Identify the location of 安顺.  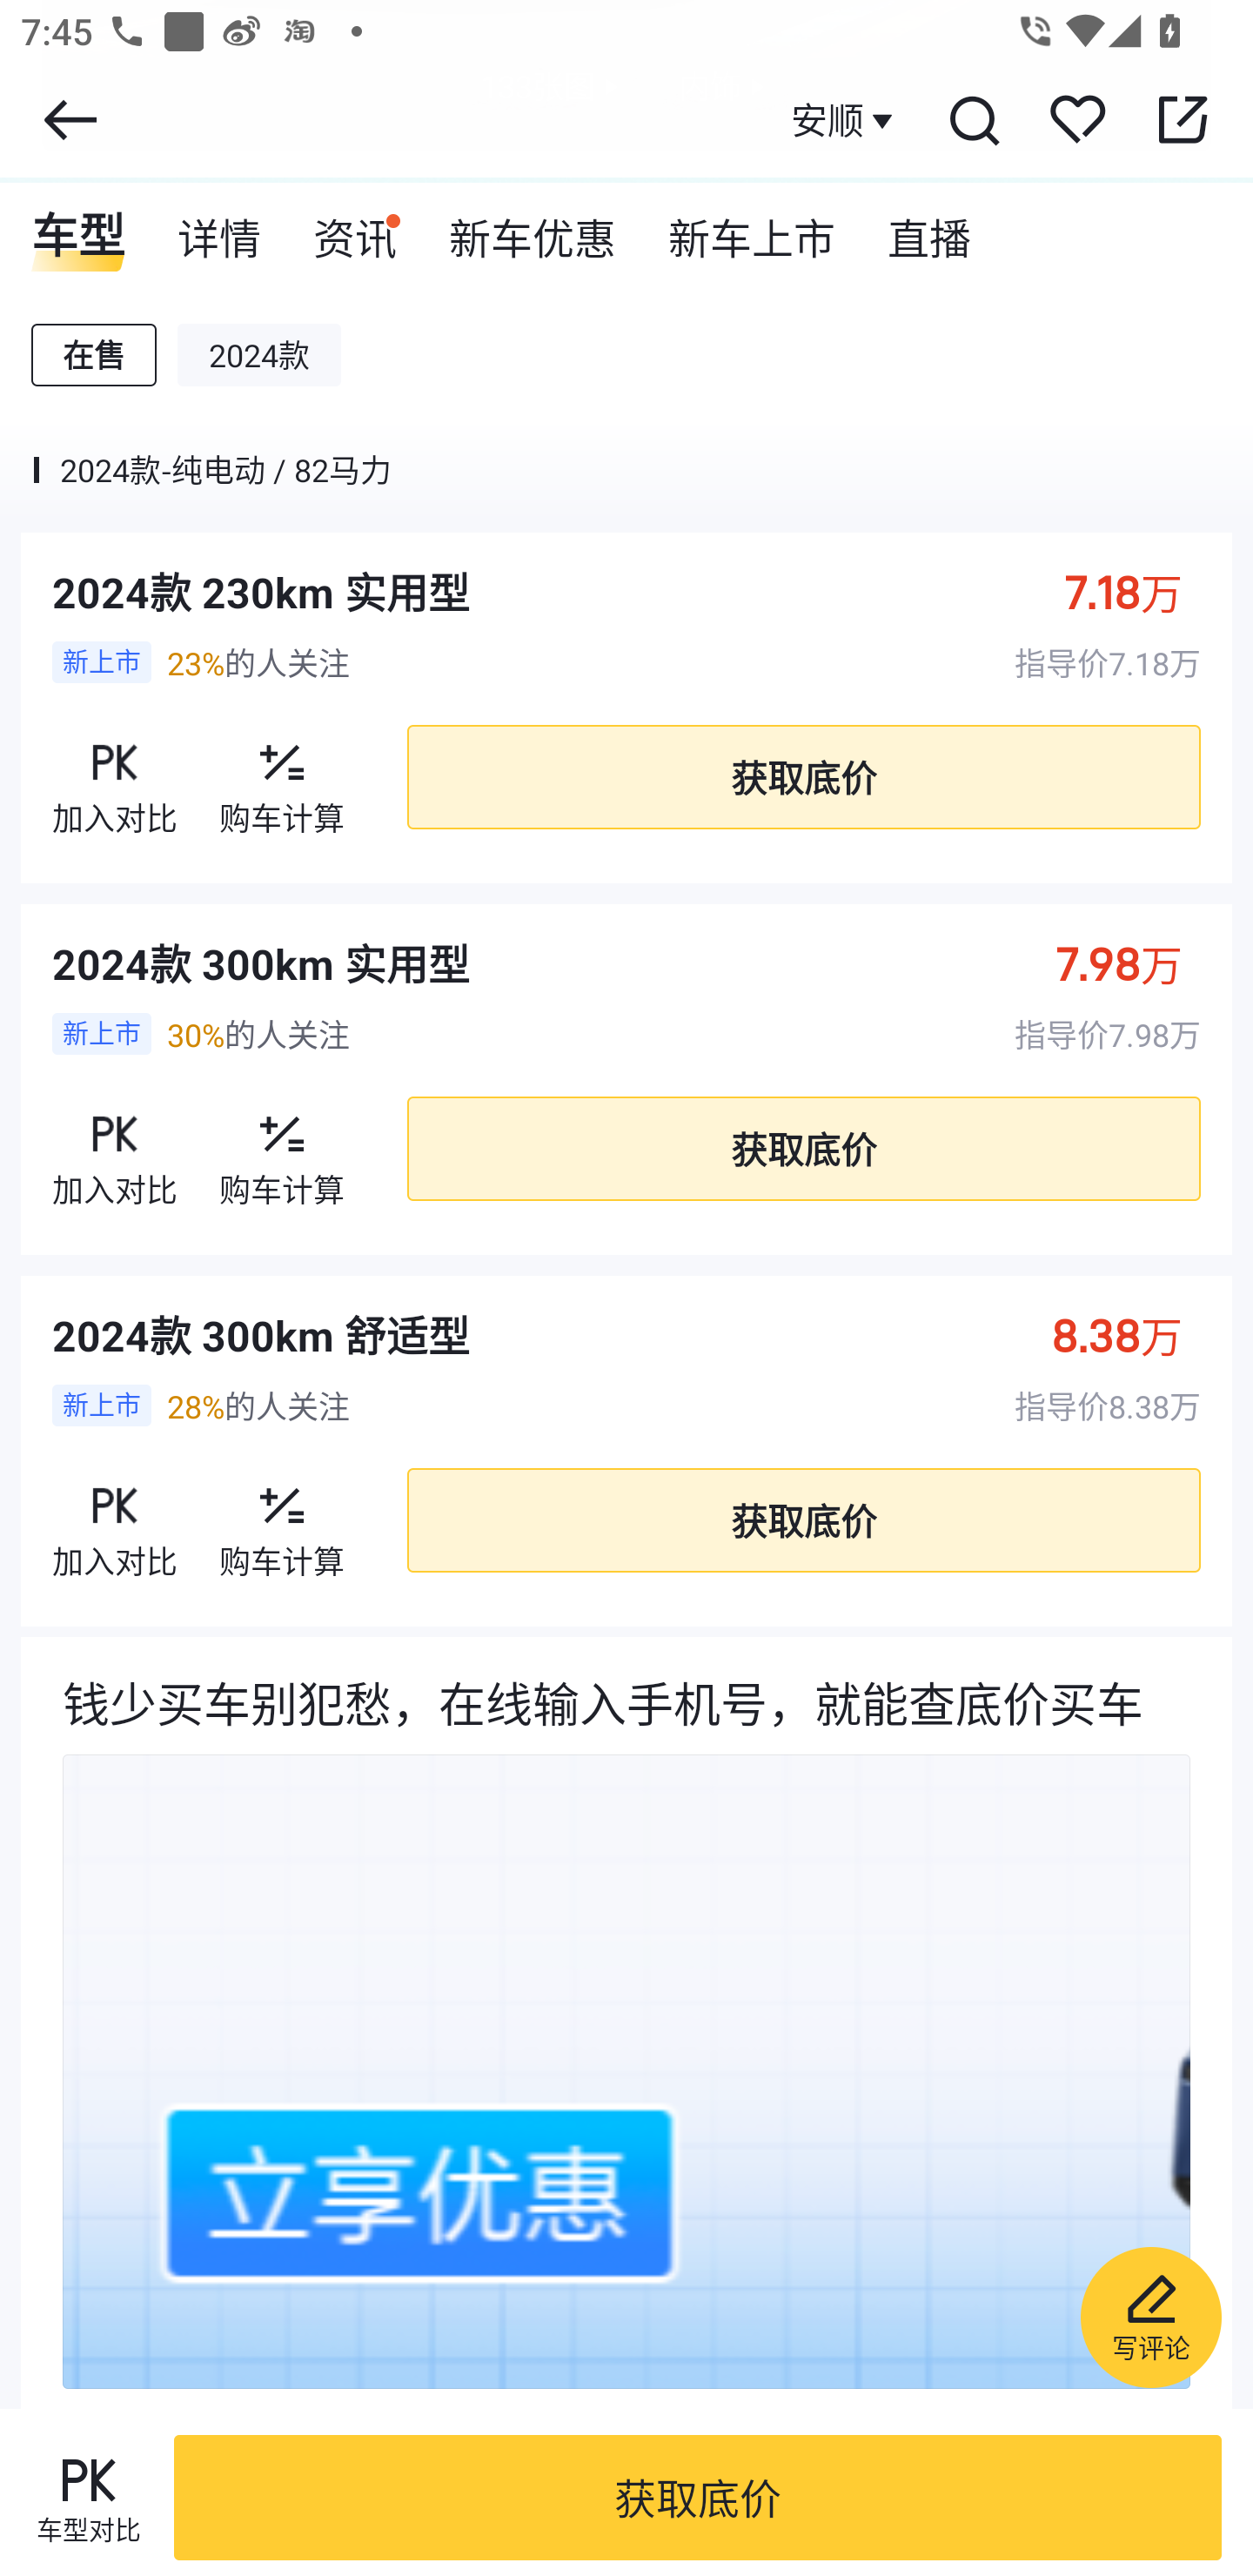
(846, 120).